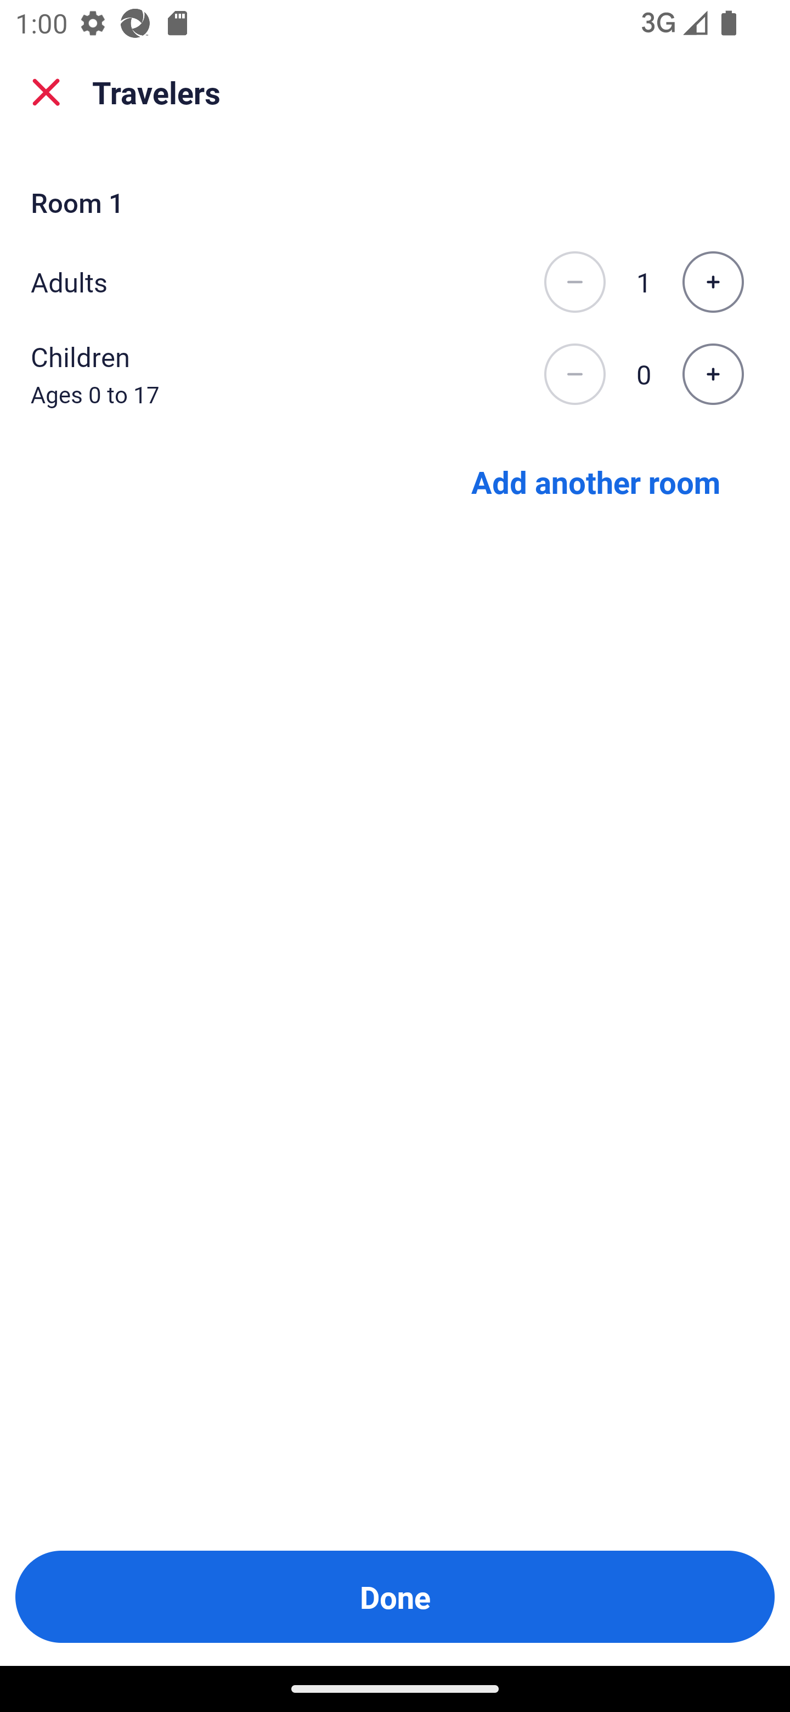 The height and width of the screenshot is (1712, 790). What do you see at coordinates (713, 375) in the screenshot?
I see `Increase the number of children` at bounding box center [713, 375].